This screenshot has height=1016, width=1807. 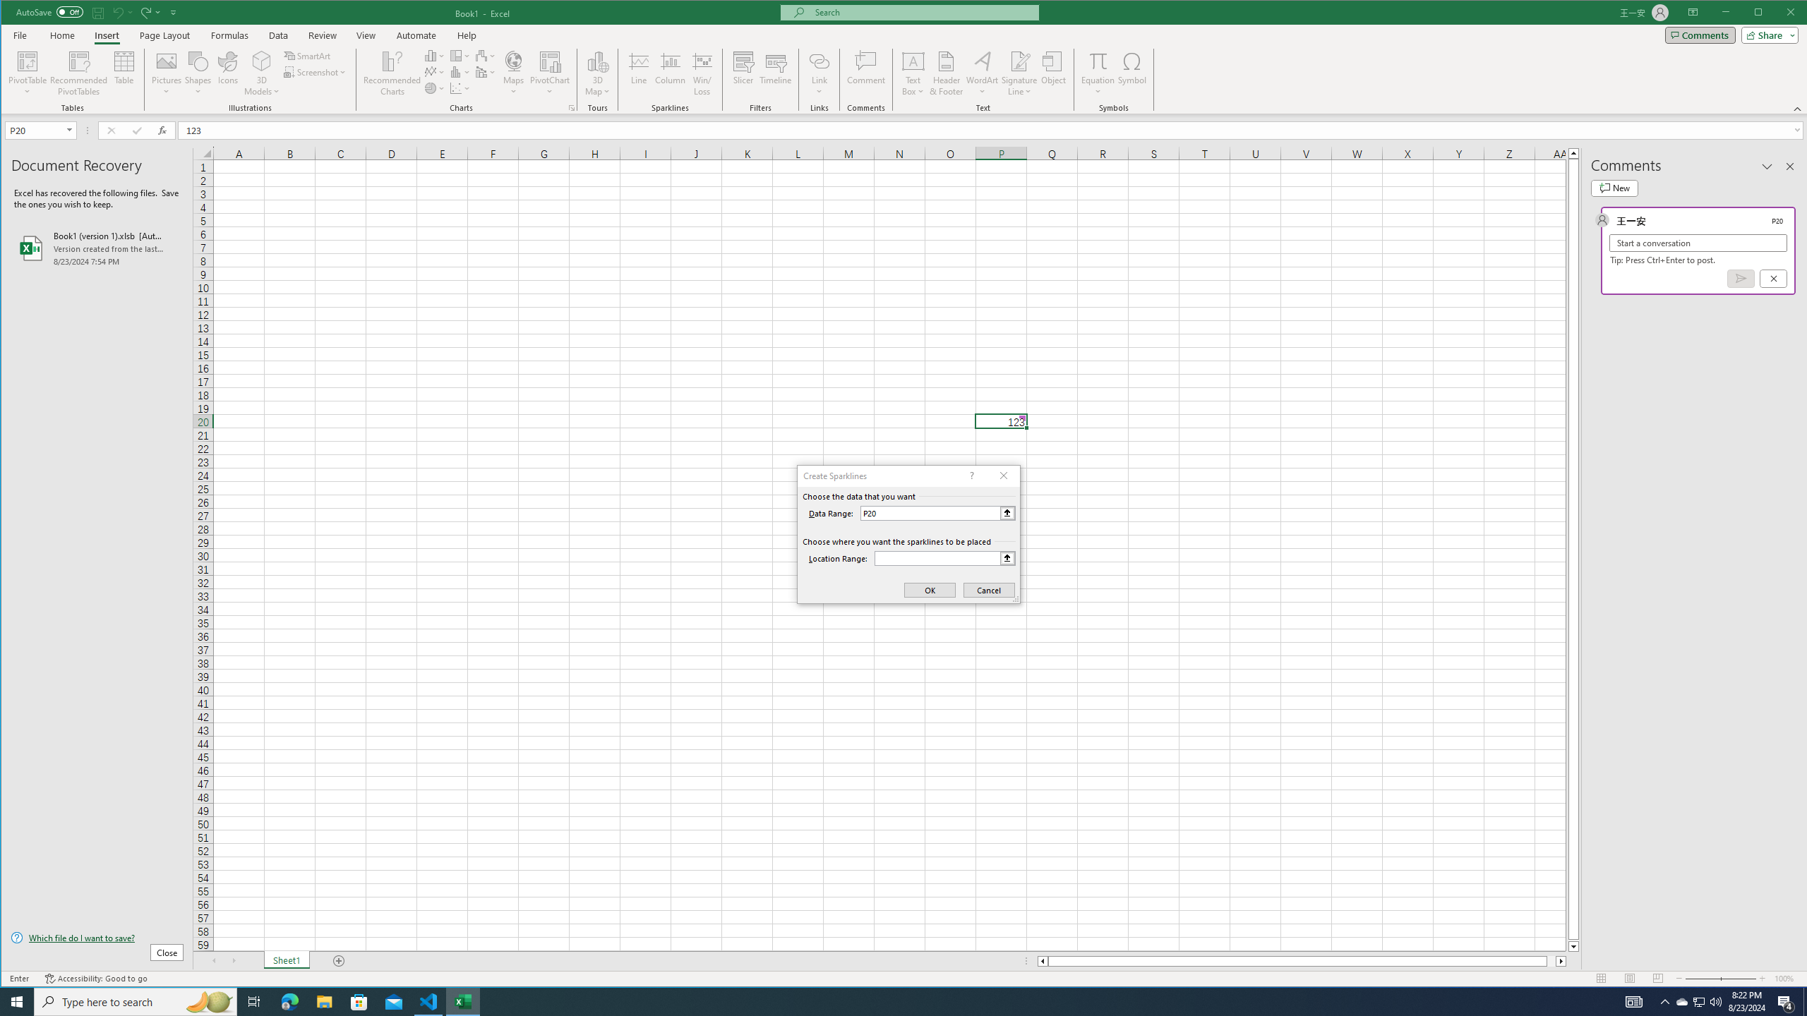 I want to click on Timeline, so click(x=776, y=73).